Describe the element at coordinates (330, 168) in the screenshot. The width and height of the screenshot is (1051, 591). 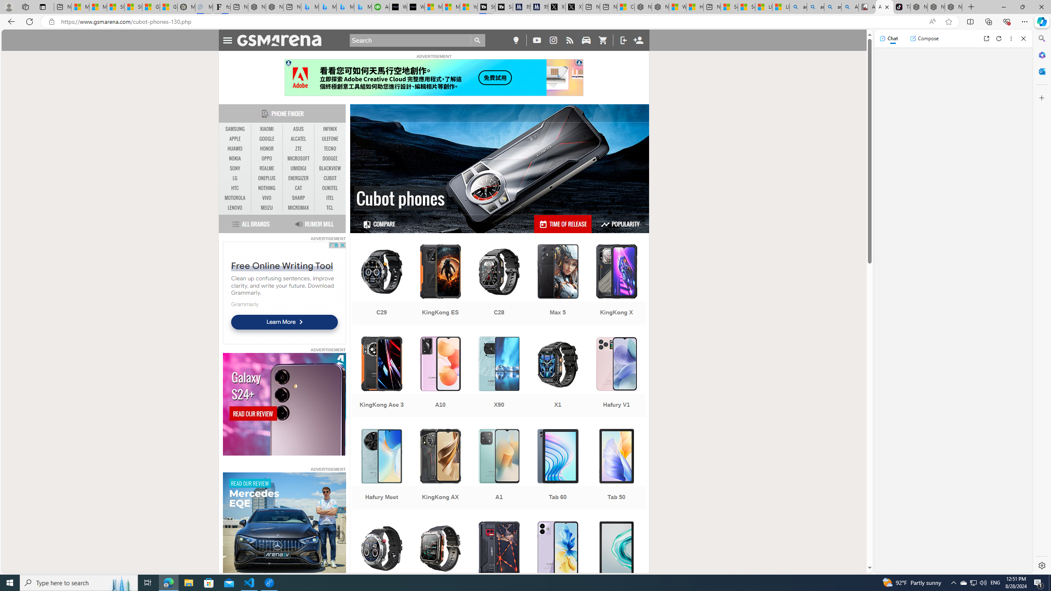
I see `BLACKVIEW` at that location.